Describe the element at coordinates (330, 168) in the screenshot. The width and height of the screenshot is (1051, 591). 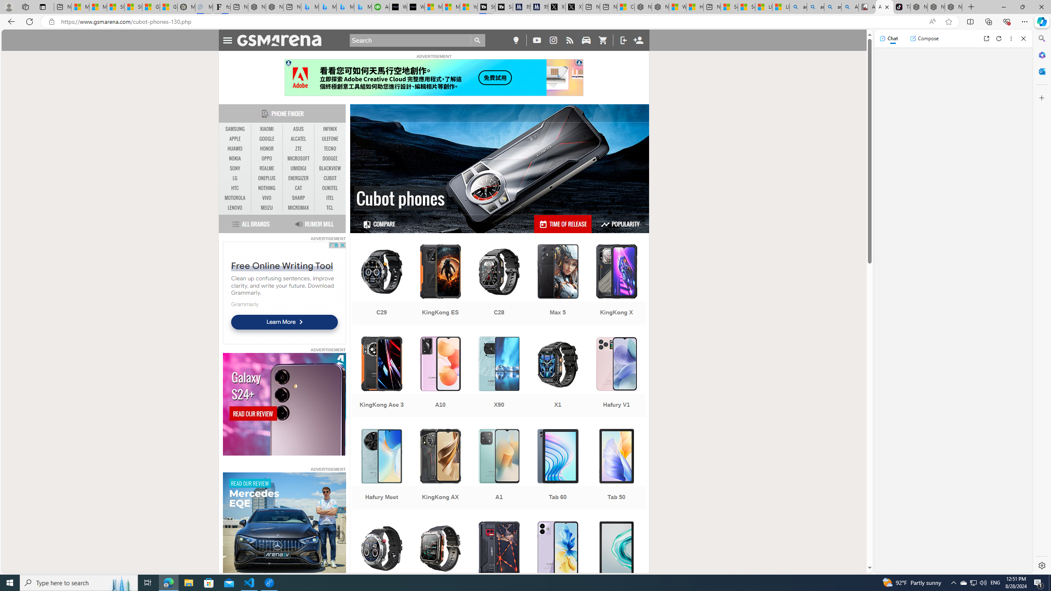
I see `BLACKVIEW` at that location.